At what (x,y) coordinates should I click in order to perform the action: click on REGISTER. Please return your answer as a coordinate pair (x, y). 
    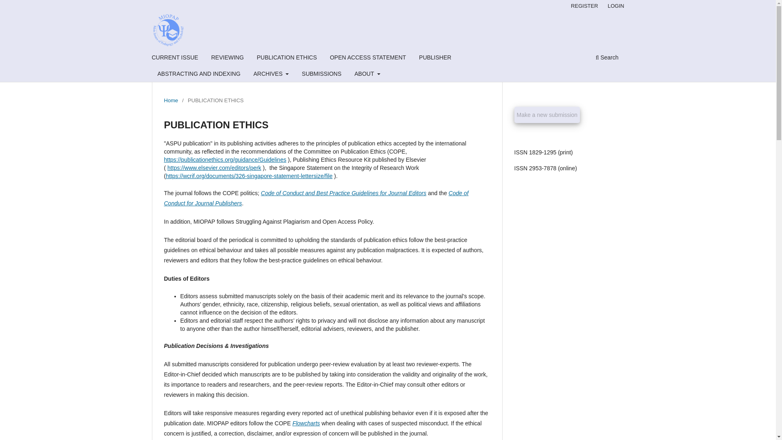
    Looking at the image, I should click on (584, 6).